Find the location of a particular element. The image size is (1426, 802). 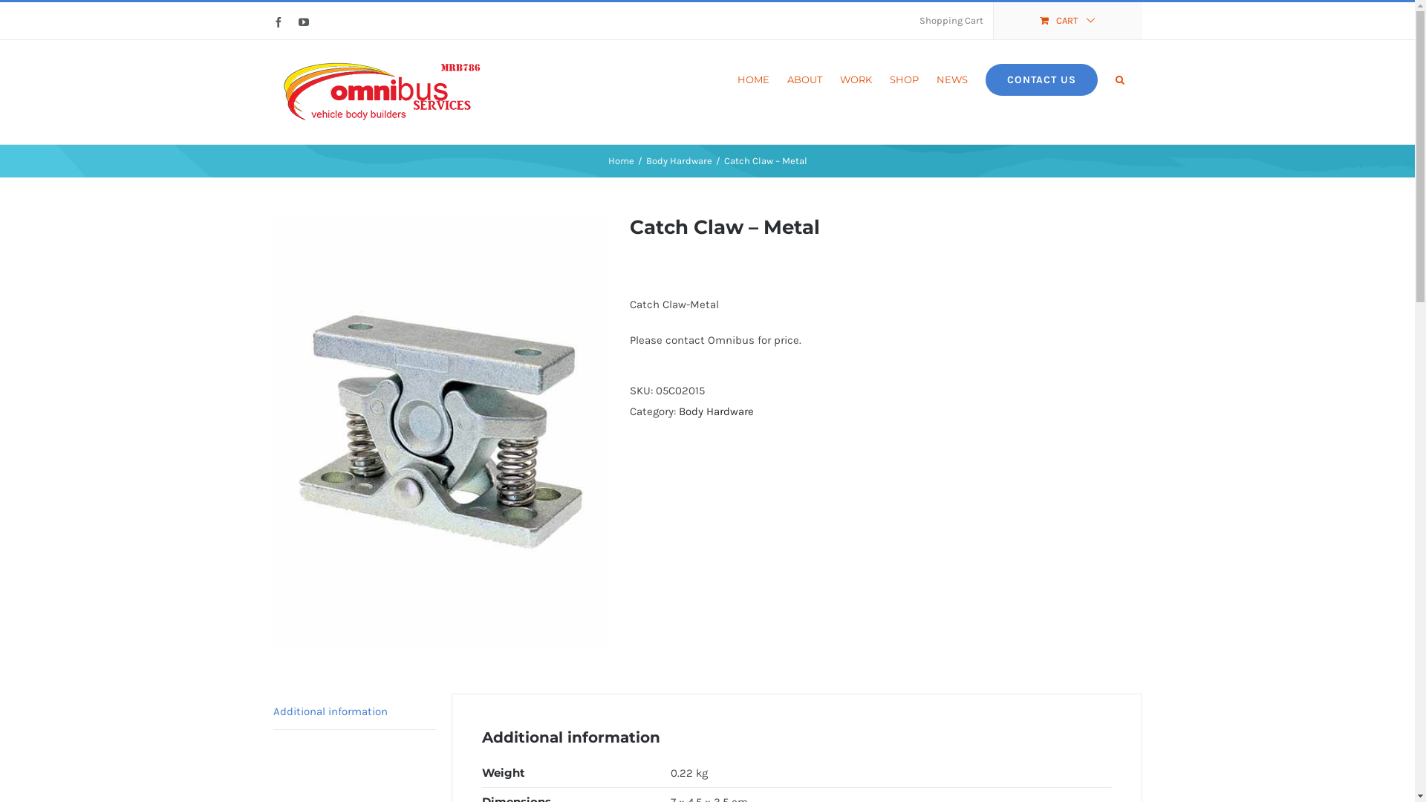

Home is located at coordinates (621, 160).